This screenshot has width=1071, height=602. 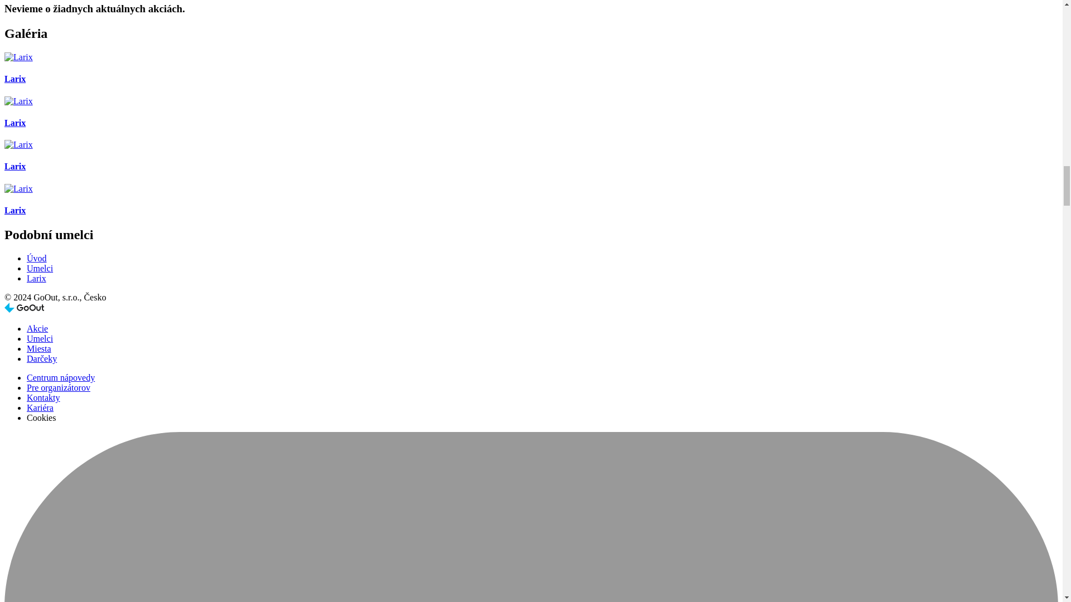 What do you see at coordinates (39, 348) in the screenshot?
I see `Miesta` at bounding box center [39, 348].